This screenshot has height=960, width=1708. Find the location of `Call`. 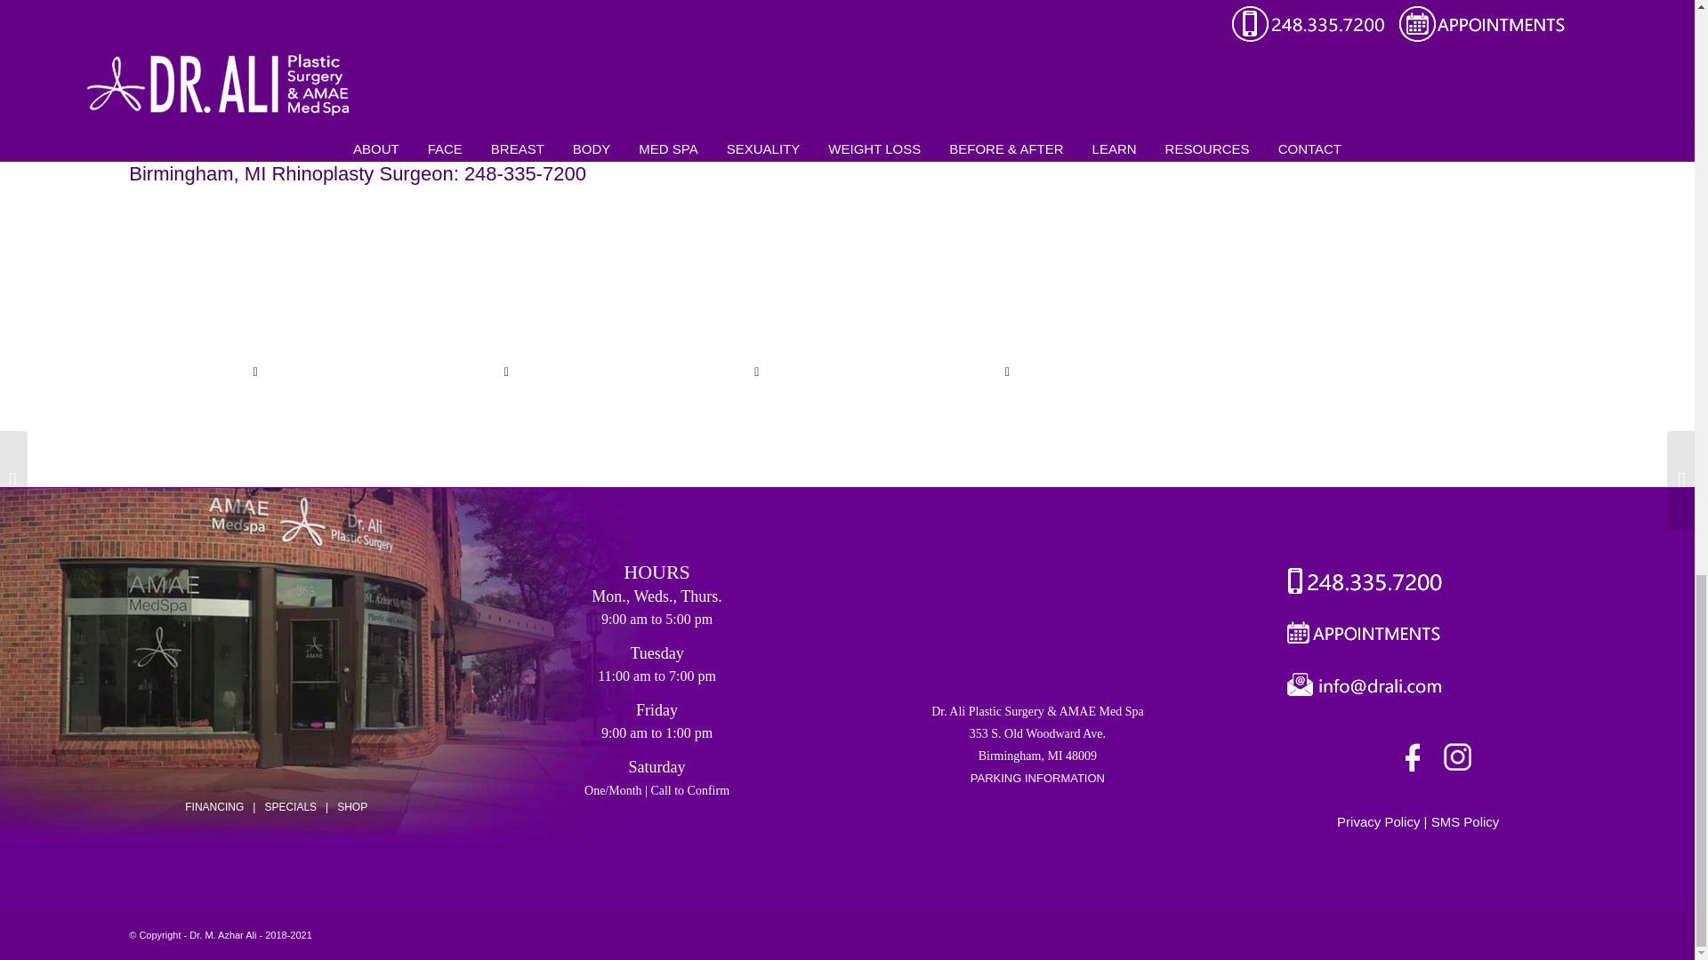

Call is located at coordinates (1358, 583).